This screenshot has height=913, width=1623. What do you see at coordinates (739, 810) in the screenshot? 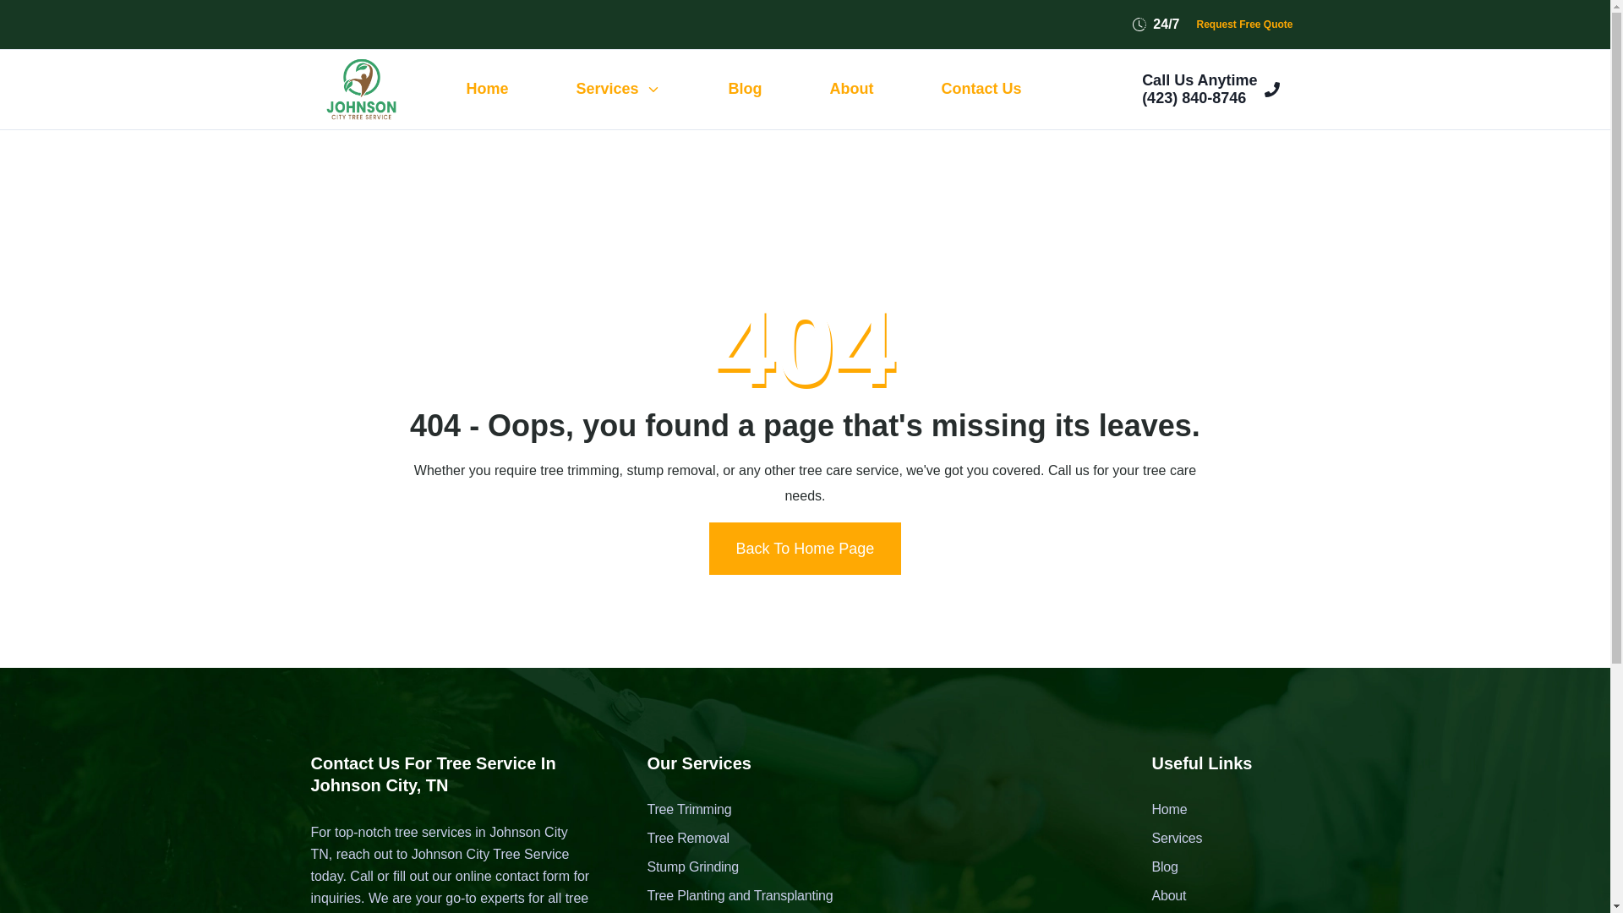
I see `Tree Trimming` at bounding box center [739, 810].